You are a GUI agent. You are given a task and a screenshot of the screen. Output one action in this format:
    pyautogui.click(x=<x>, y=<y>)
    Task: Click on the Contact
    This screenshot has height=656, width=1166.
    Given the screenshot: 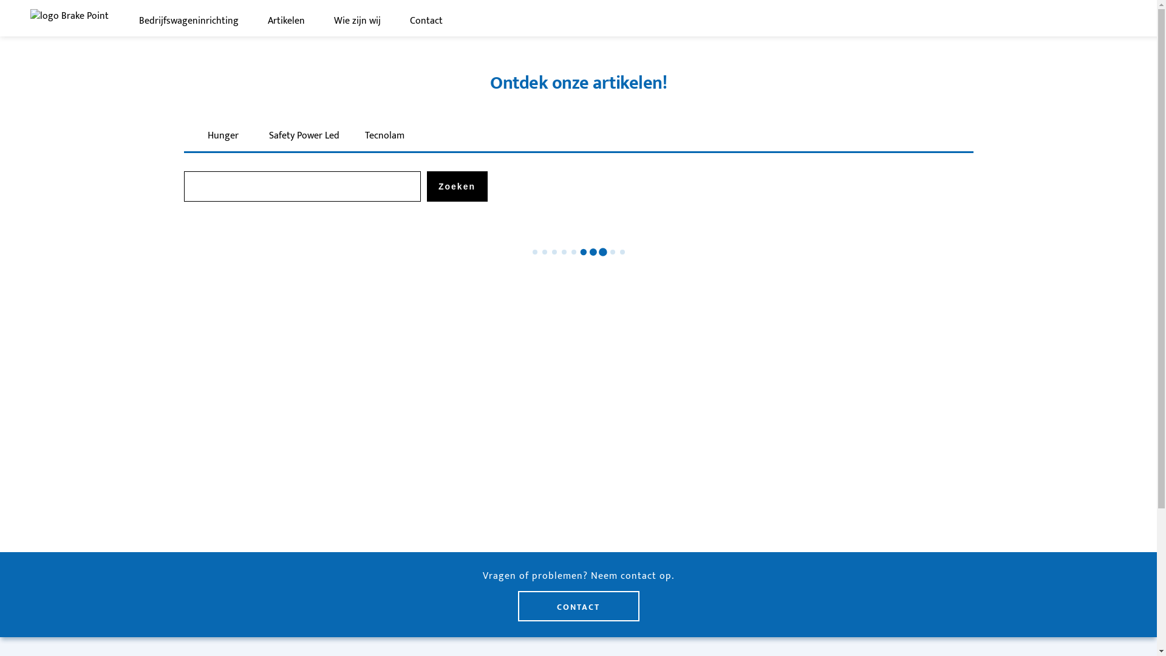 What is the action you would take?
    pyautogui.click(x=426, y=21)
    